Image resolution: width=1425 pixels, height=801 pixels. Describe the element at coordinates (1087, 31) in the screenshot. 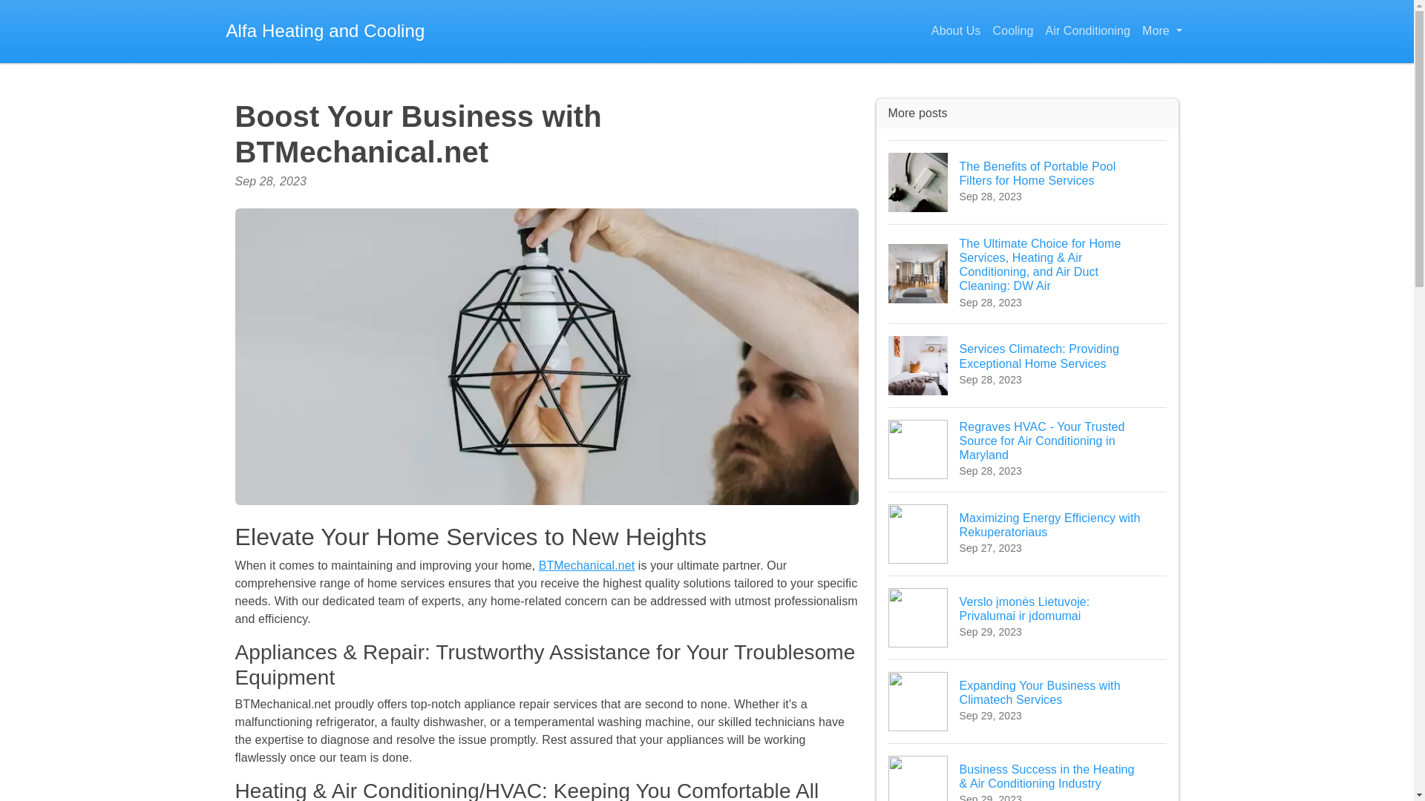

I see `Air Conditioning` at that location.